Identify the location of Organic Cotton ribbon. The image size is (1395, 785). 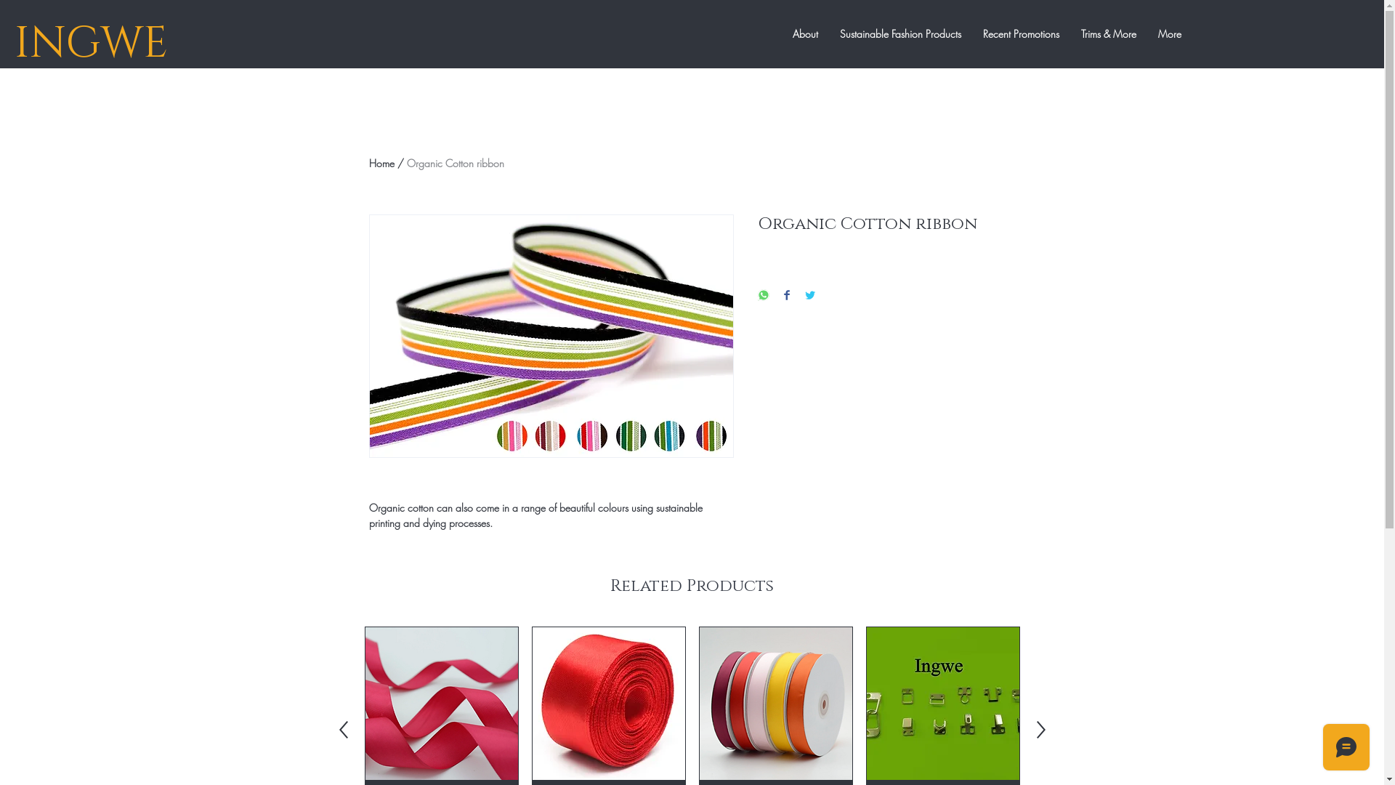
(456, 163).